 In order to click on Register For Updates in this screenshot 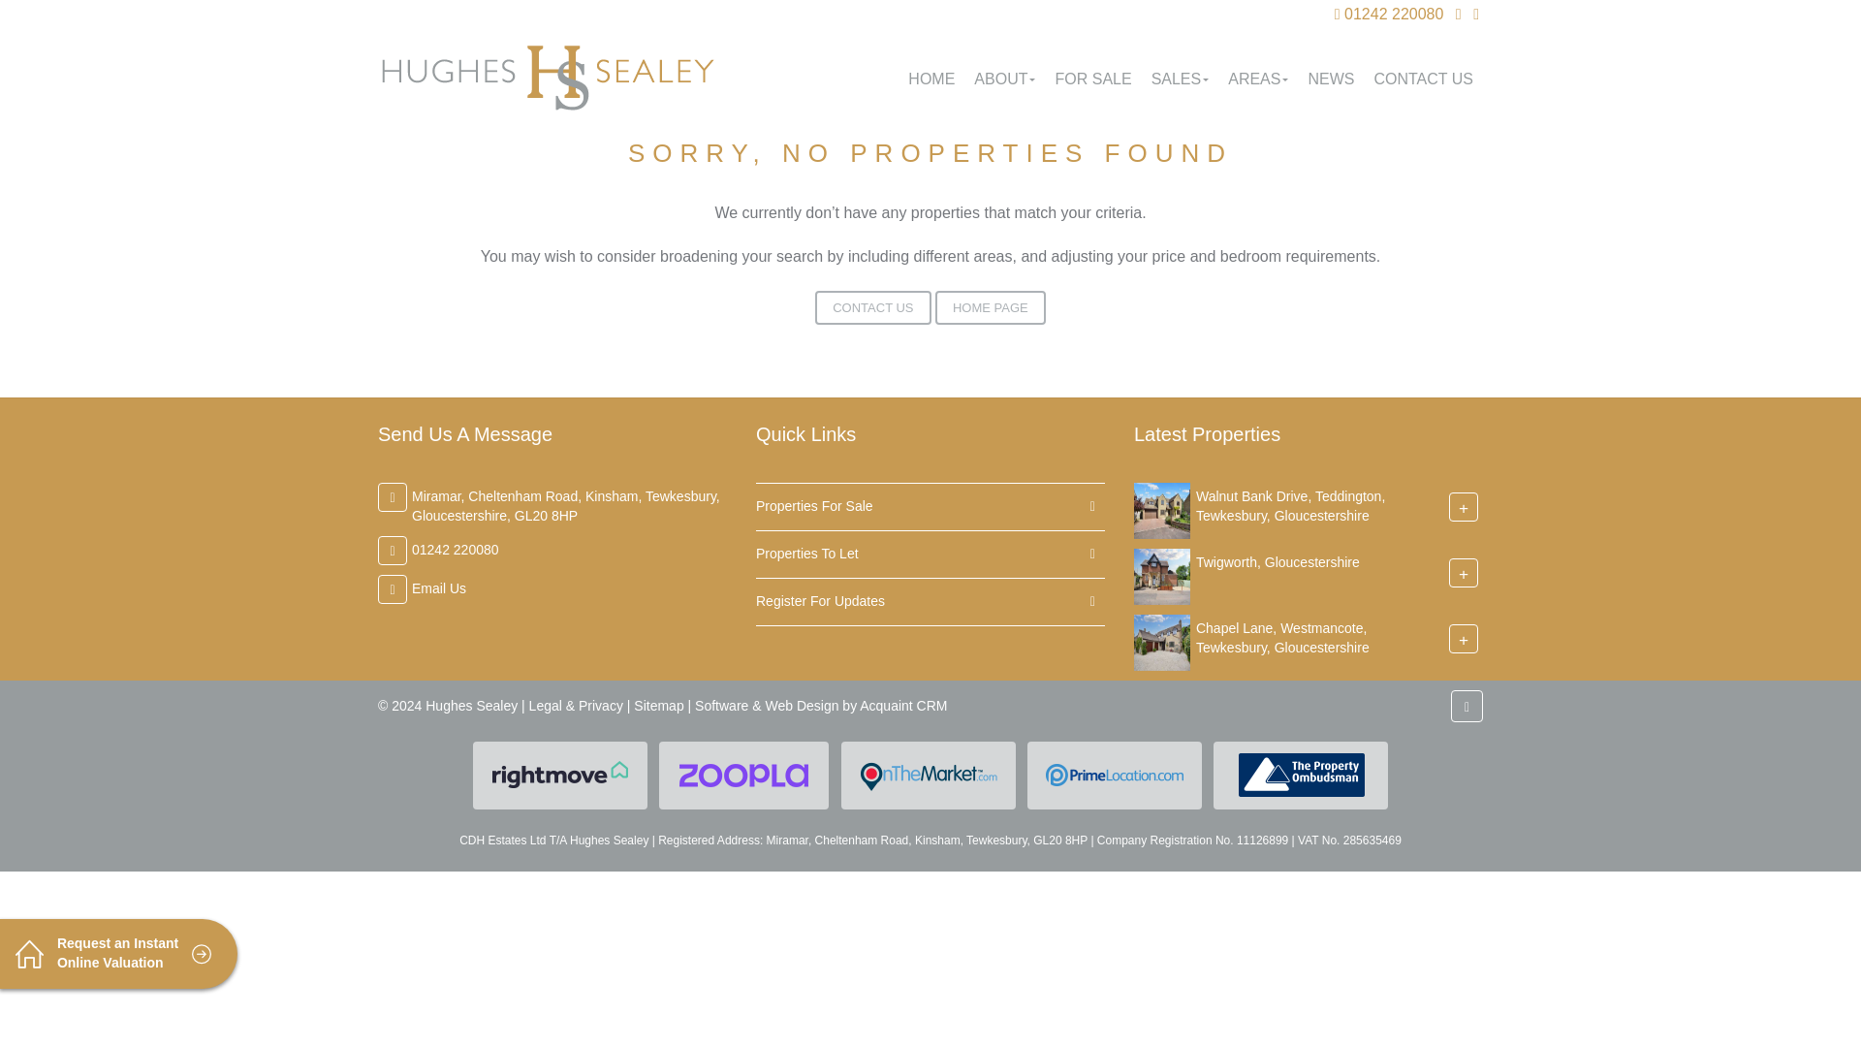, I will do `click(930, 601)`.